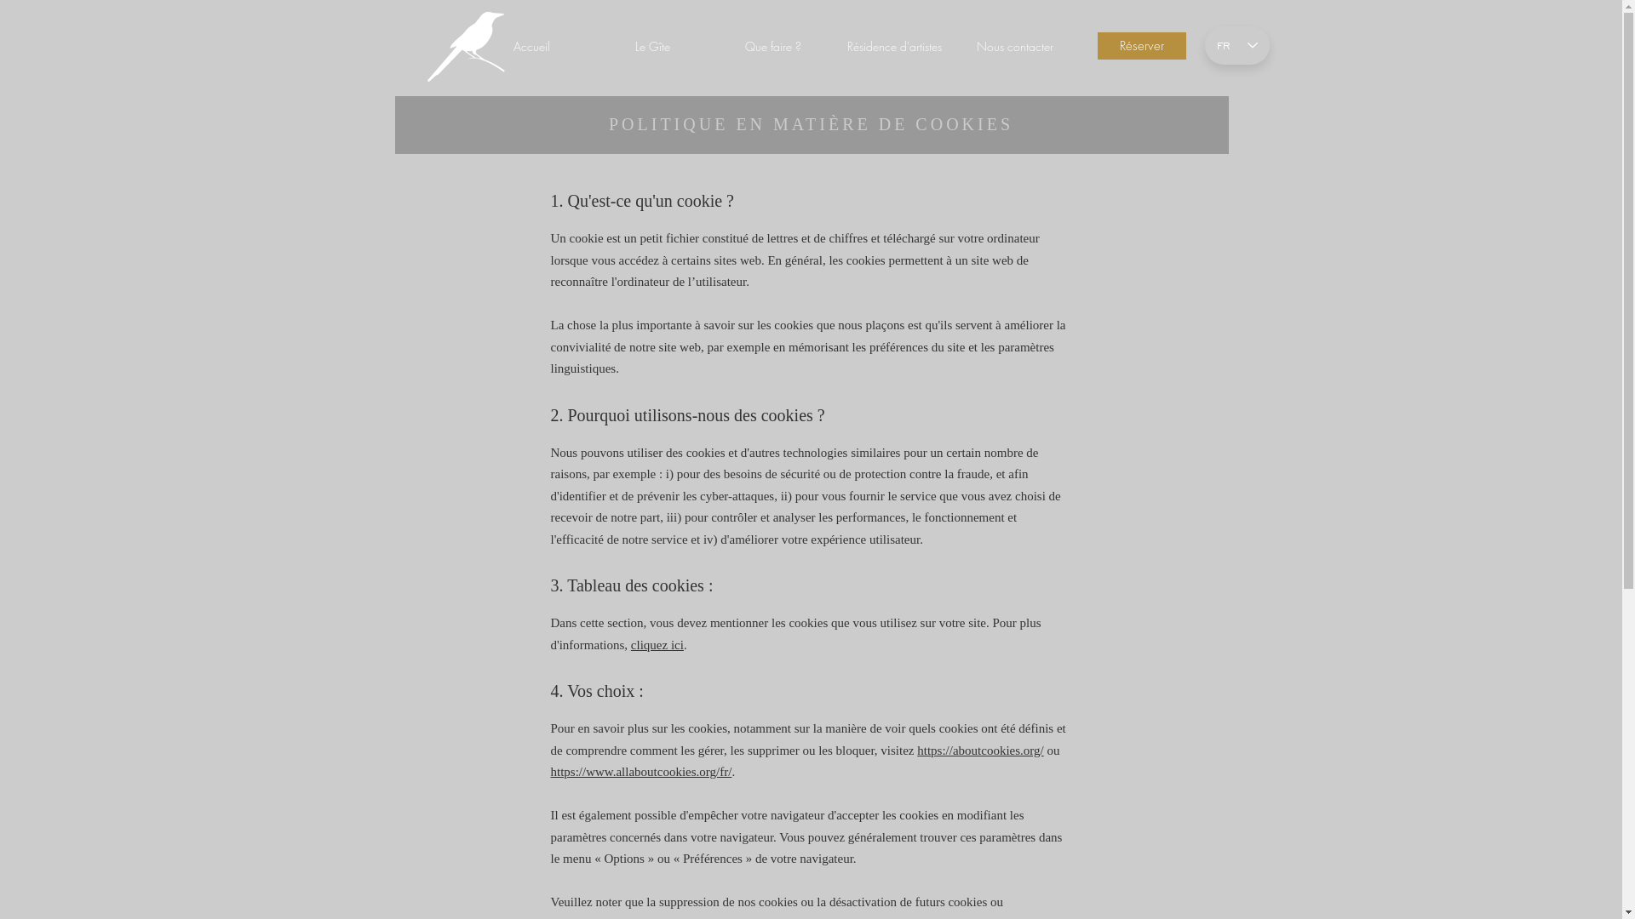  Describe the element at coordinates (531, 47) in the screenshot. I see `Accueil` at that location.